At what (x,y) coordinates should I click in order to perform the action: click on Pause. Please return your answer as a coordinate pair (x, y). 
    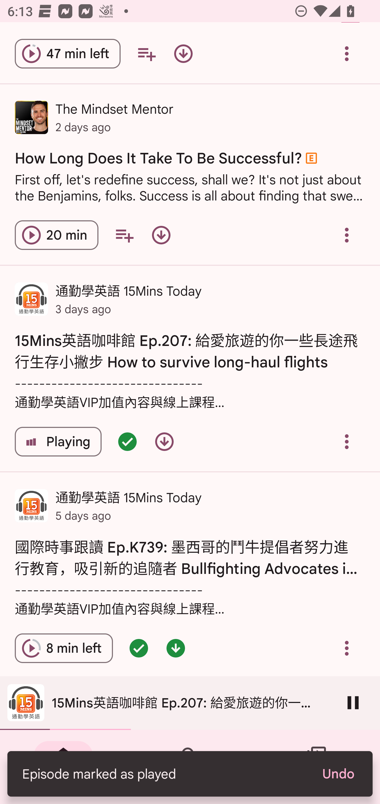
    Looking at the image, I should click on (353, 702).